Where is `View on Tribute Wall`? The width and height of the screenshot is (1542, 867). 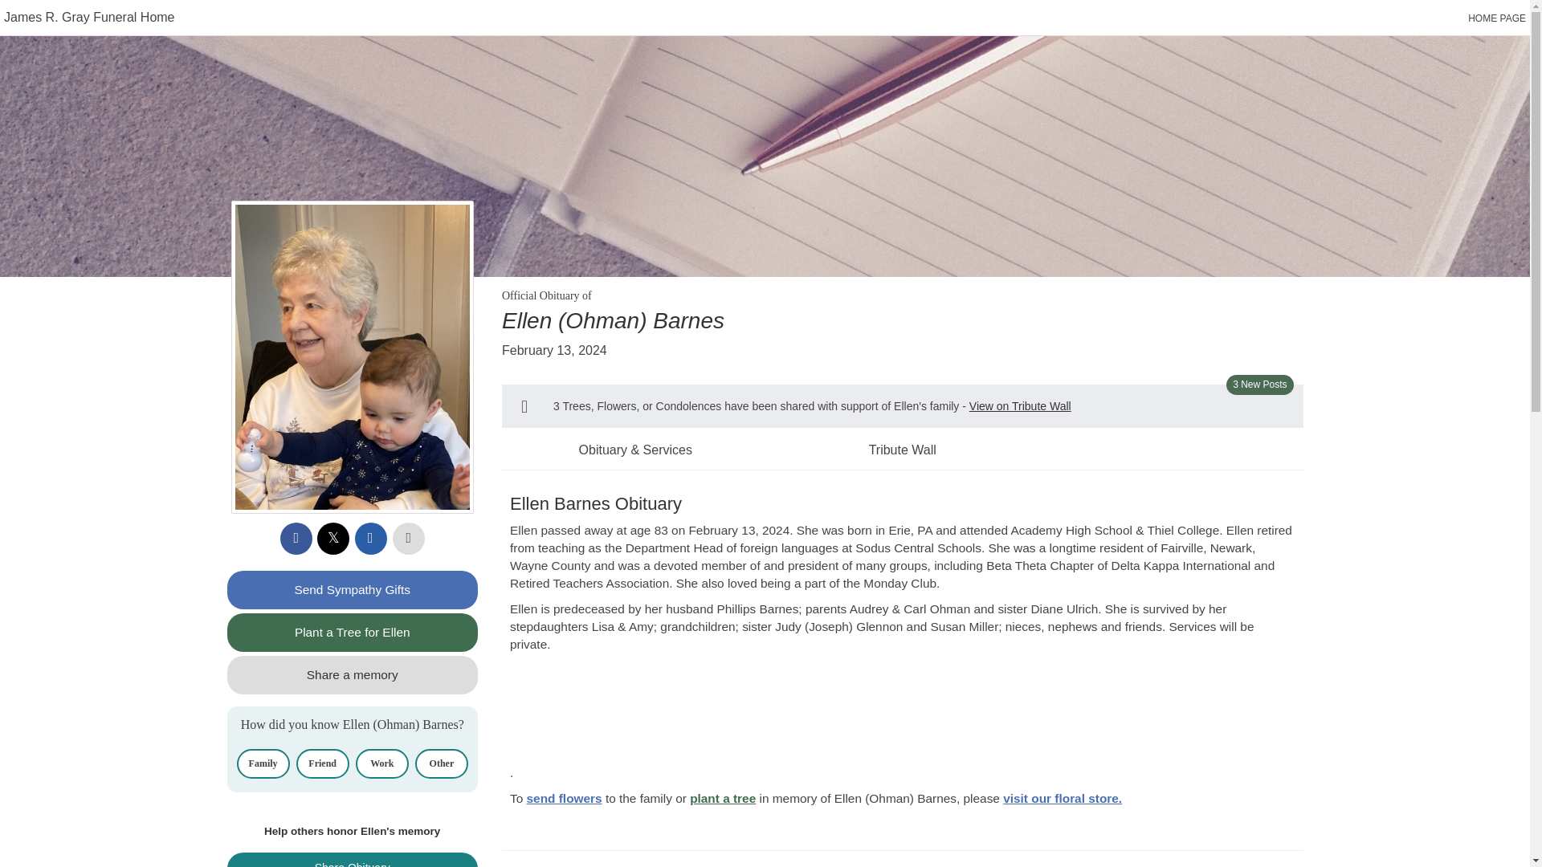 View on Tribute Wall is located at coordinates (1020, 406).